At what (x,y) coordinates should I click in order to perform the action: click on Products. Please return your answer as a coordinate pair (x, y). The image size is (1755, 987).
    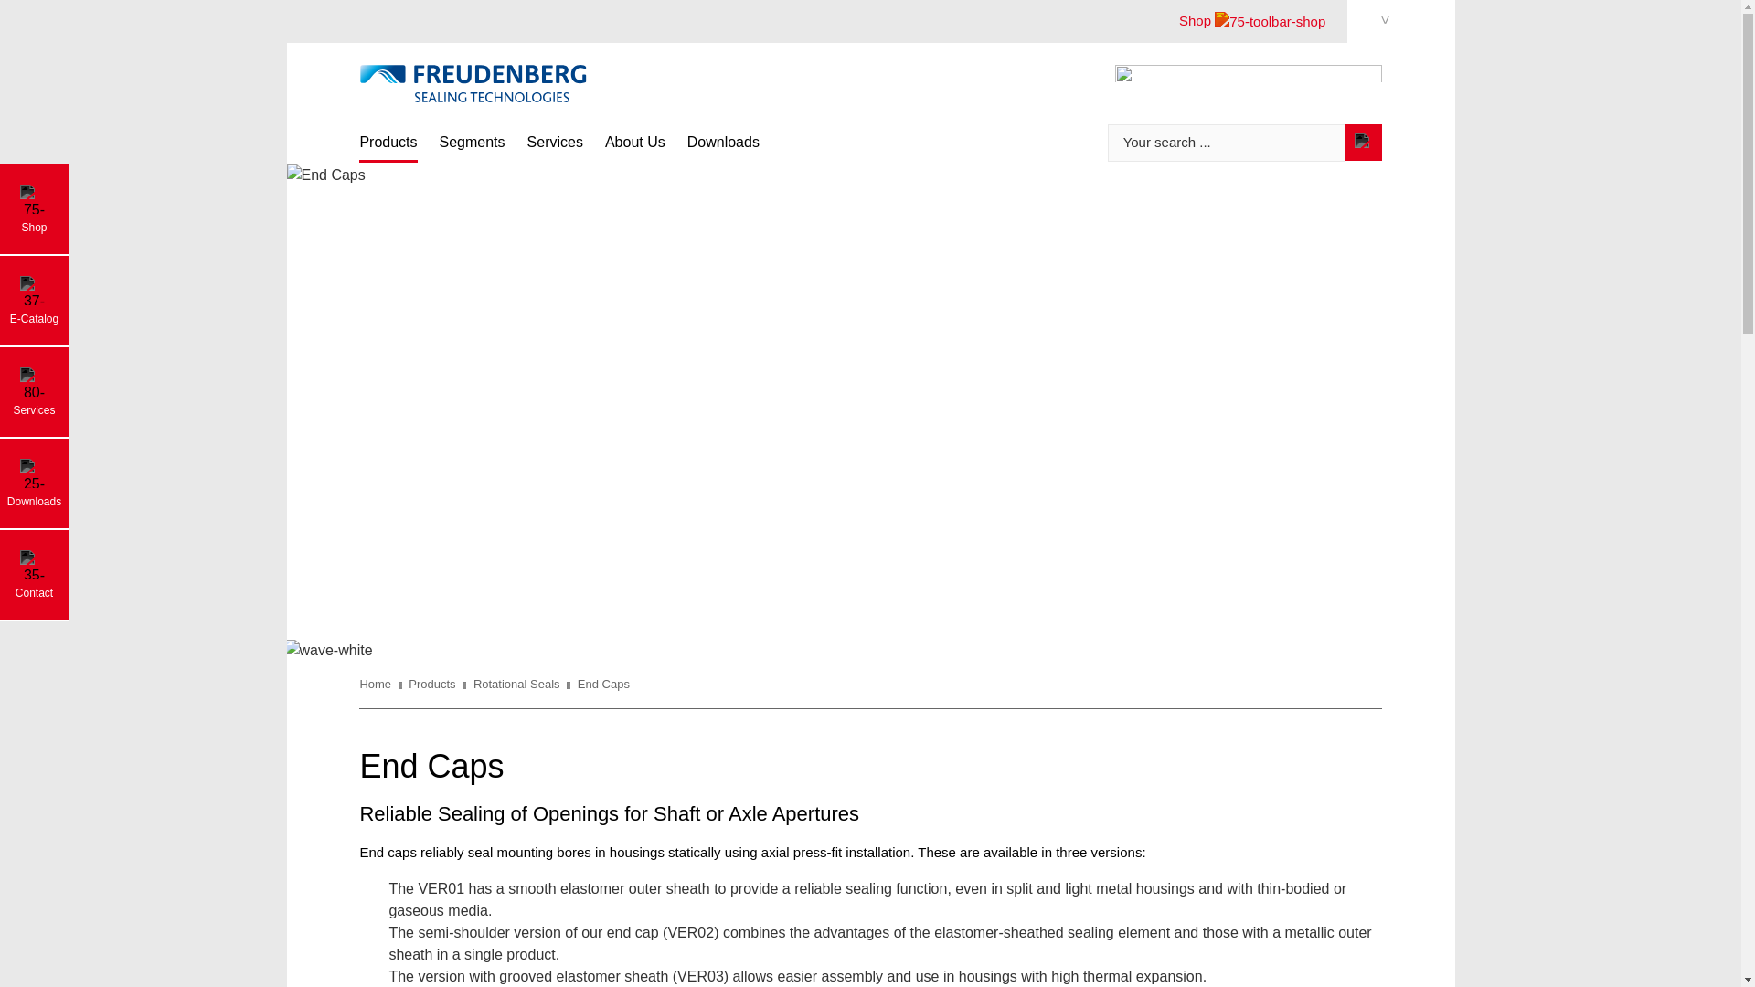
    Looking at the image, I should click on (388, 148).